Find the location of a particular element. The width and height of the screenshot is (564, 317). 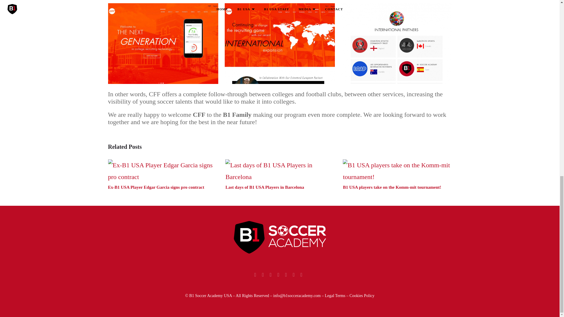

Cookies Policy is located at coordinates (362, 296).